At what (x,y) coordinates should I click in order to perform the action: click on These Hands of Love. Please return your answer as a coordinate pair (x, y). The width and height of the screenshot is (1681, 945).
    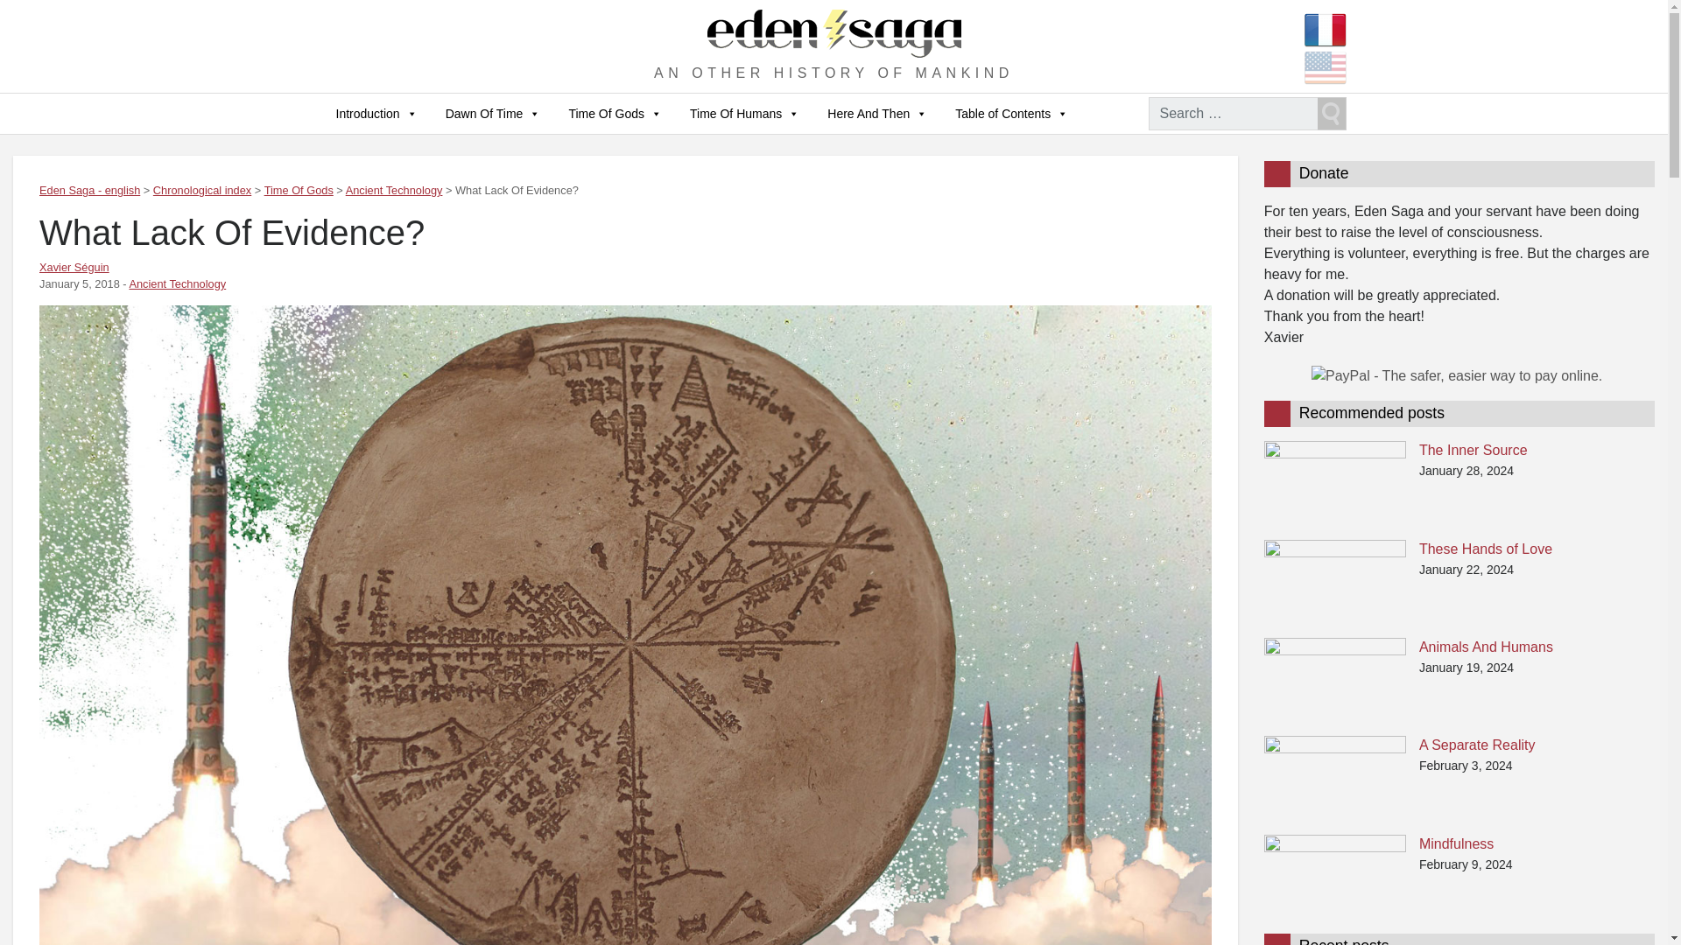
    Looking at the image, I should click on (1334, 581).